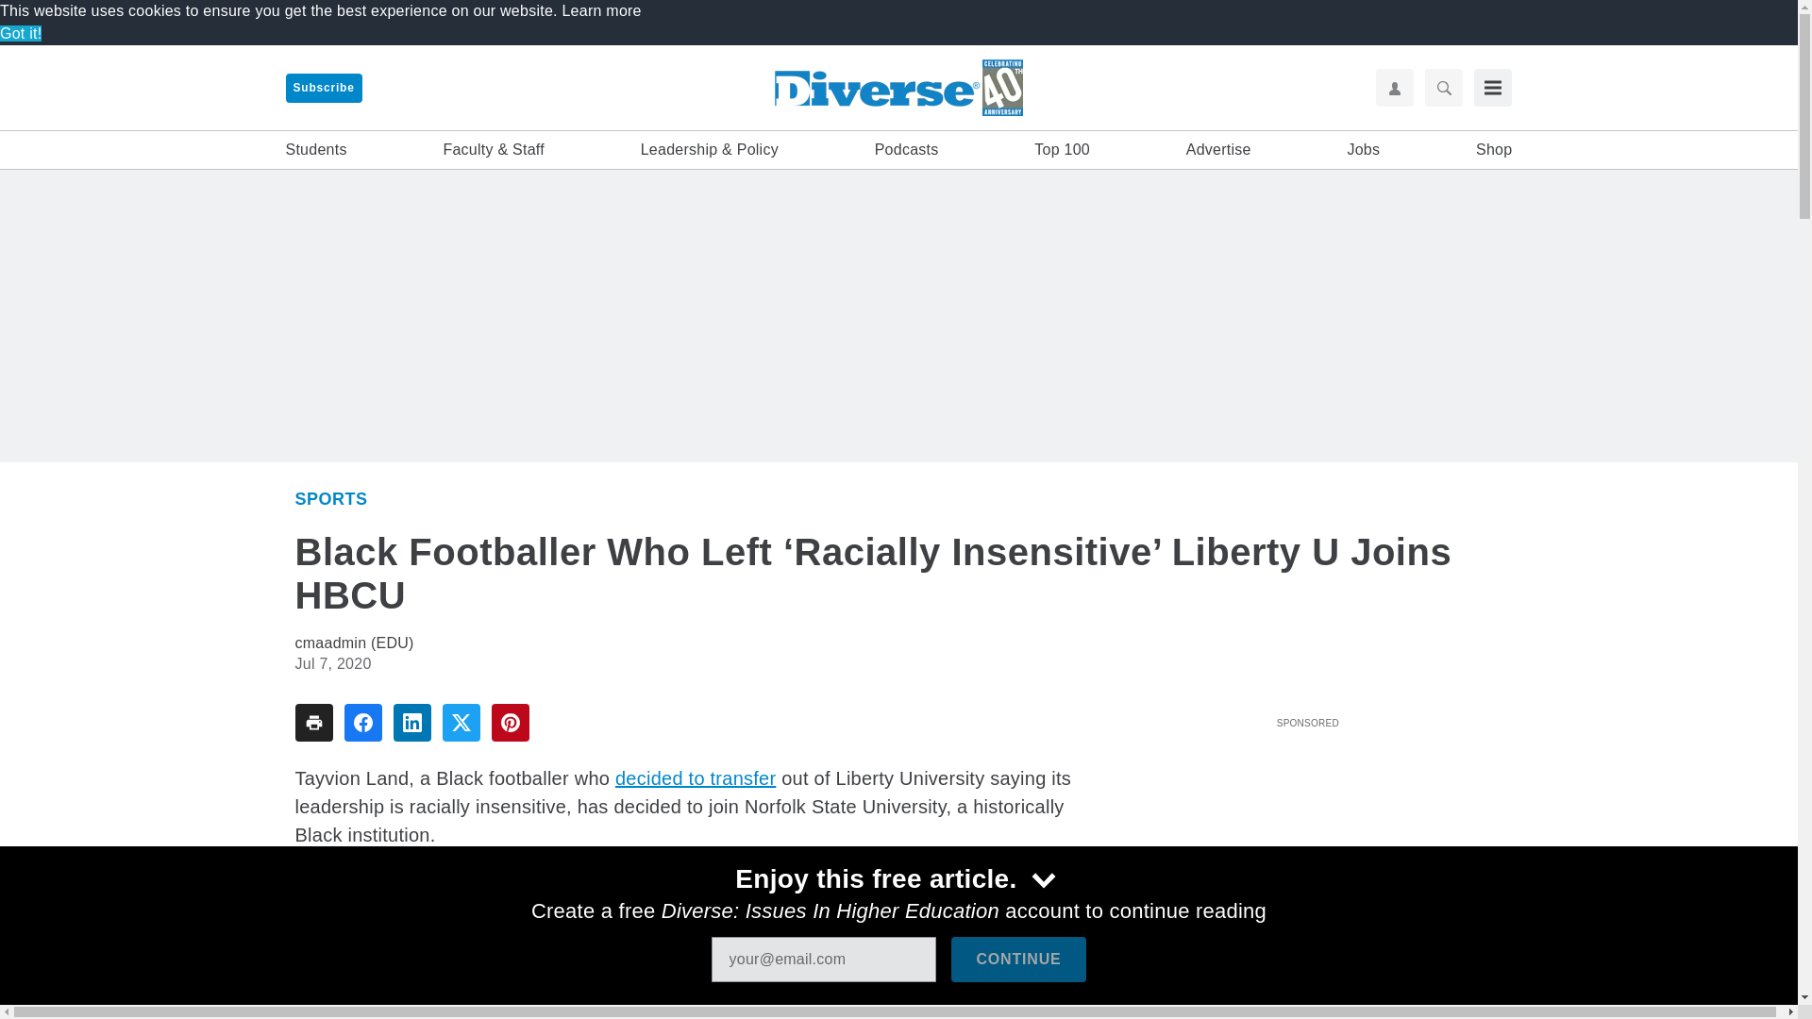 The width and height of the screenshot is (1812, 1019). I want to click on Jobs, so click(1363, 149).